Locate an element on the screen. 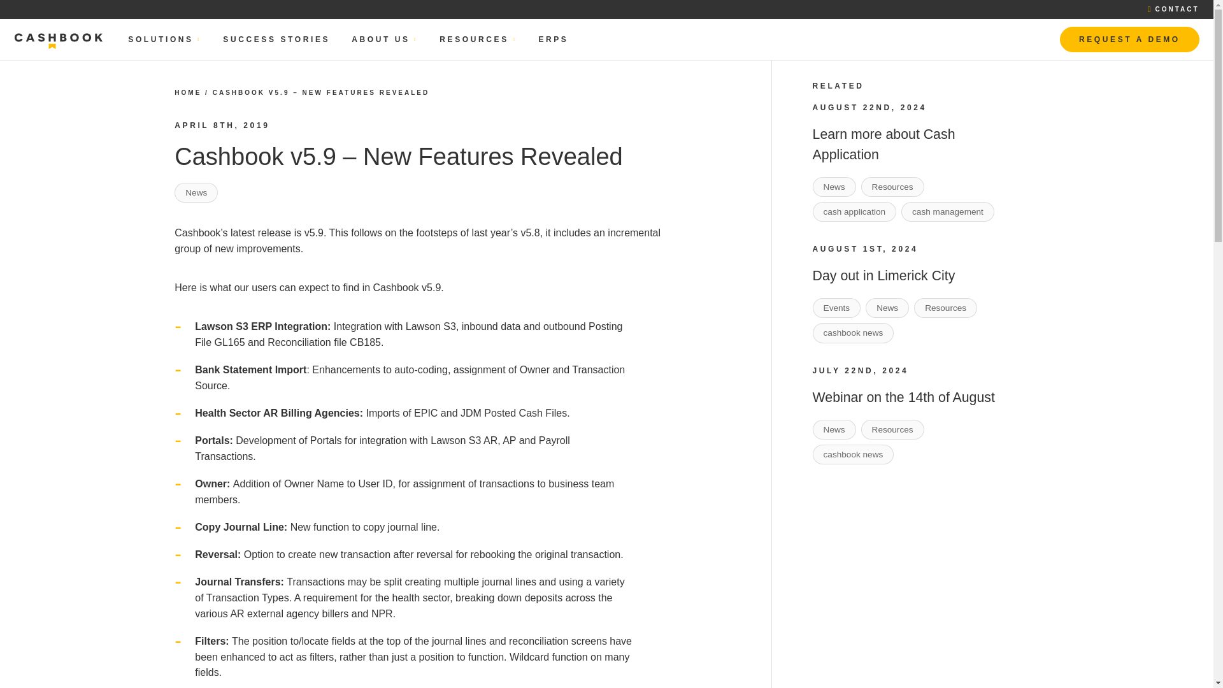 The height and width of the screenshot is (688, 1223). Events is located at coordinates (837, 307).